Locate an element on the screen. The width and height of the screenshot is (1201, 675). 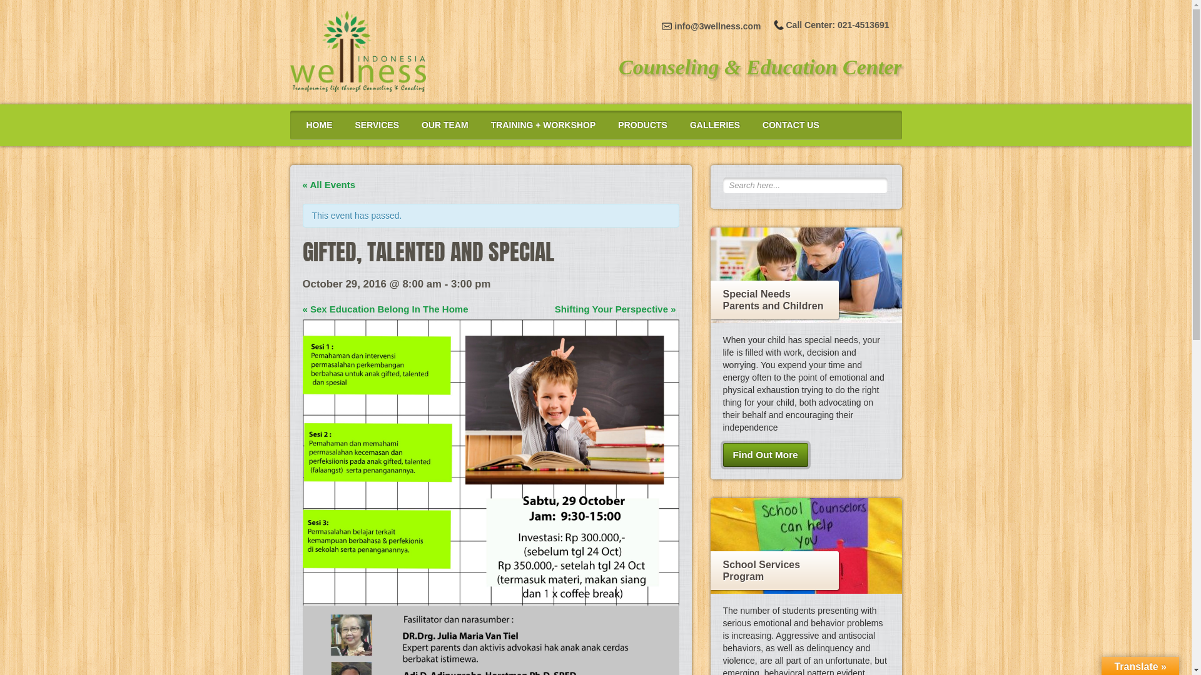
HOME is located at coordinates (319, 125).